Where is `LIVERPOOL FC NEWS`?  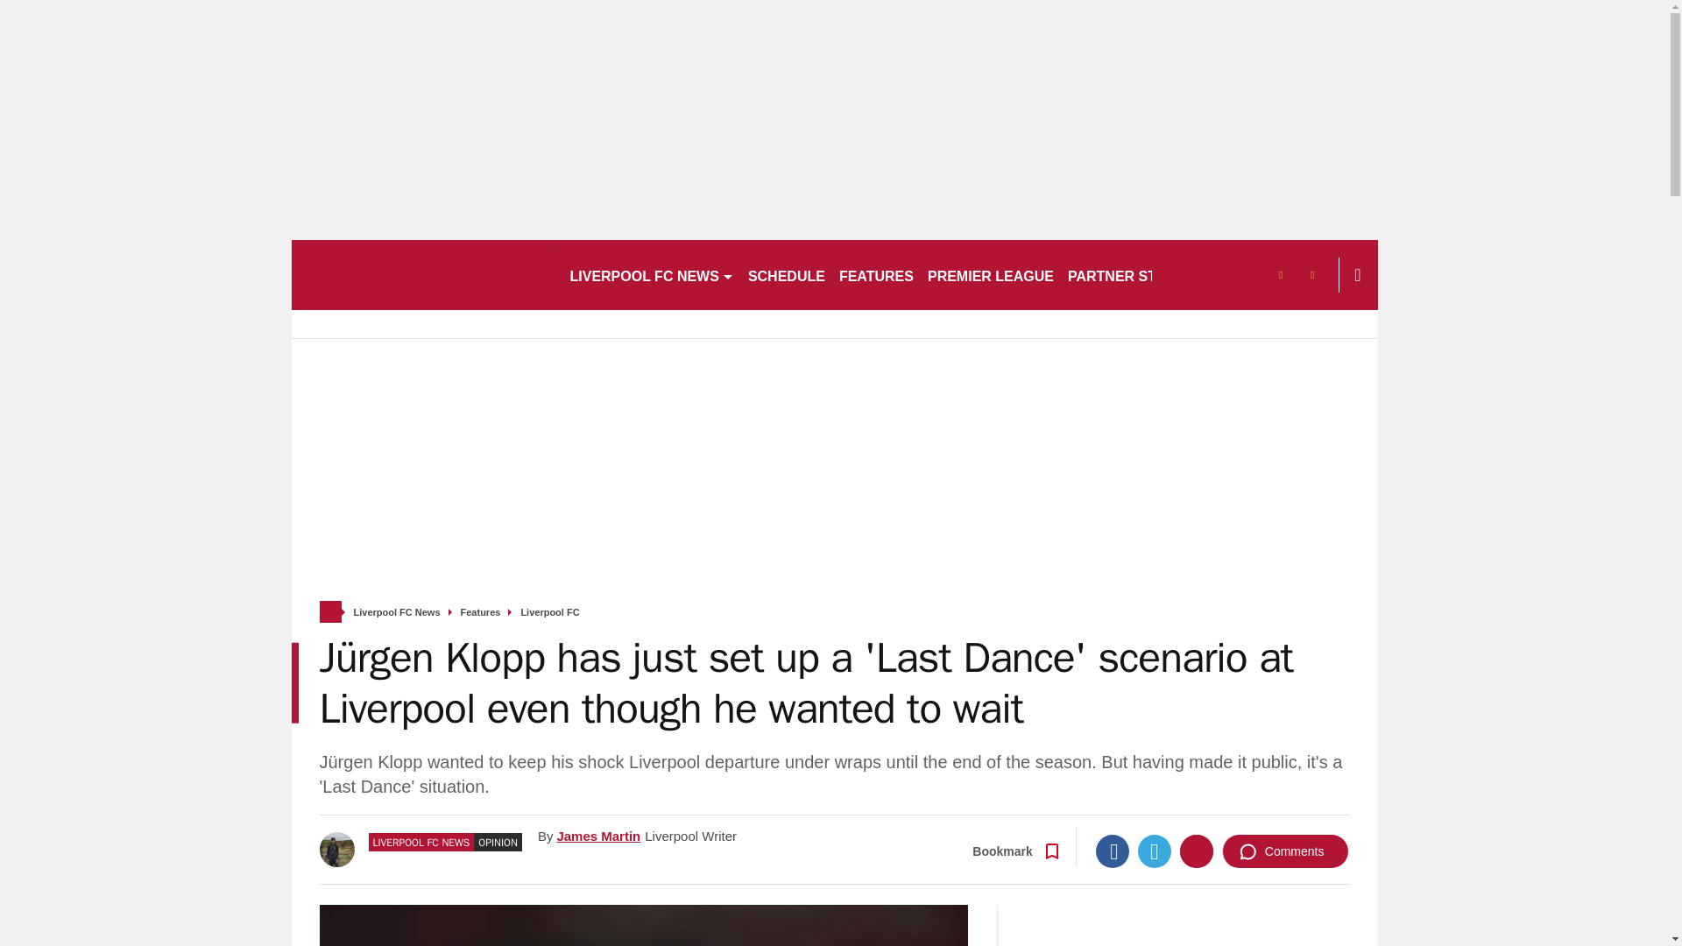 LIVERPOOL FC NEWS is located at coordinates (650, 275).